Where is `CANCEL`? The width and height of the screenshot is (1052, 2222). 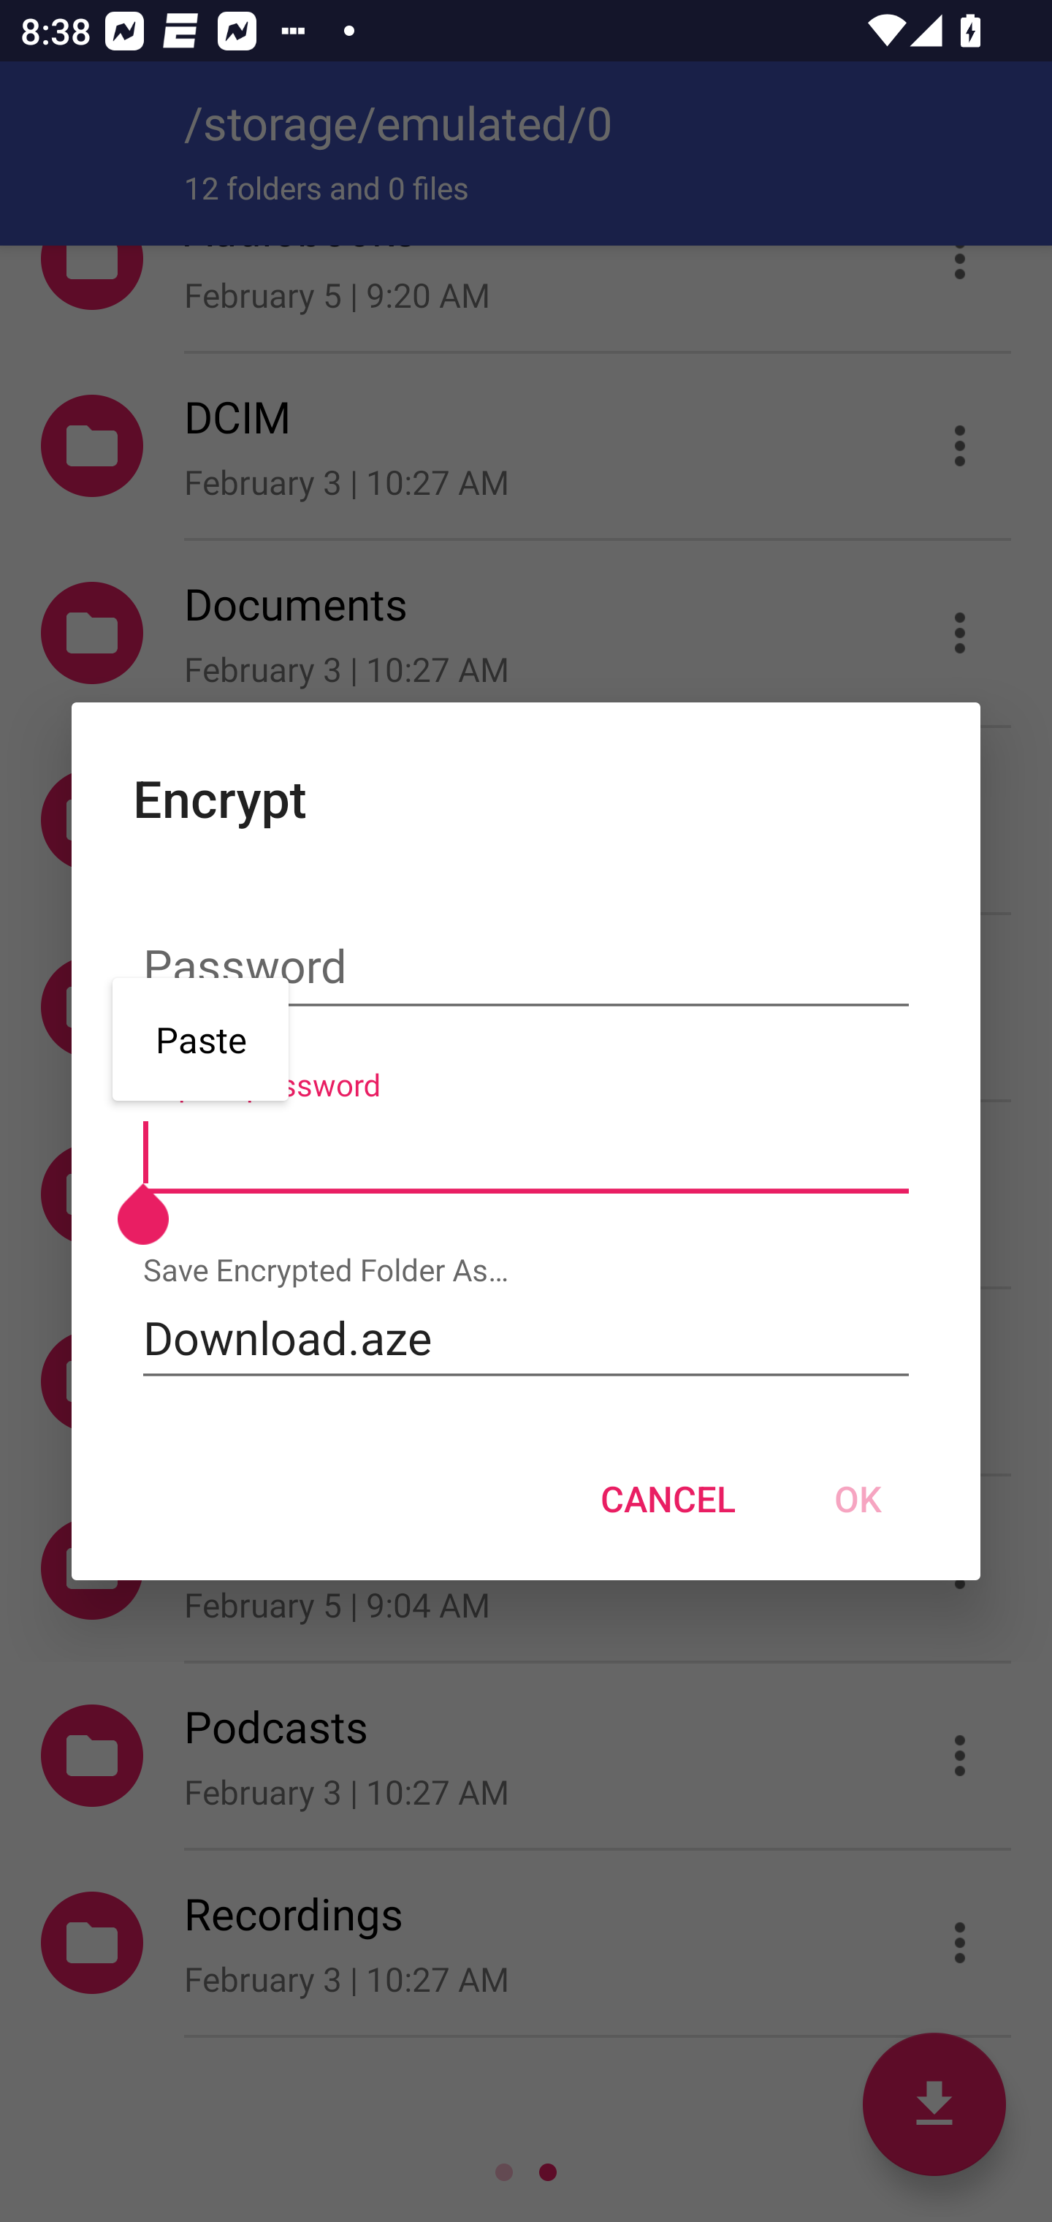
CANCEL is located at coordinates (668, 1498).